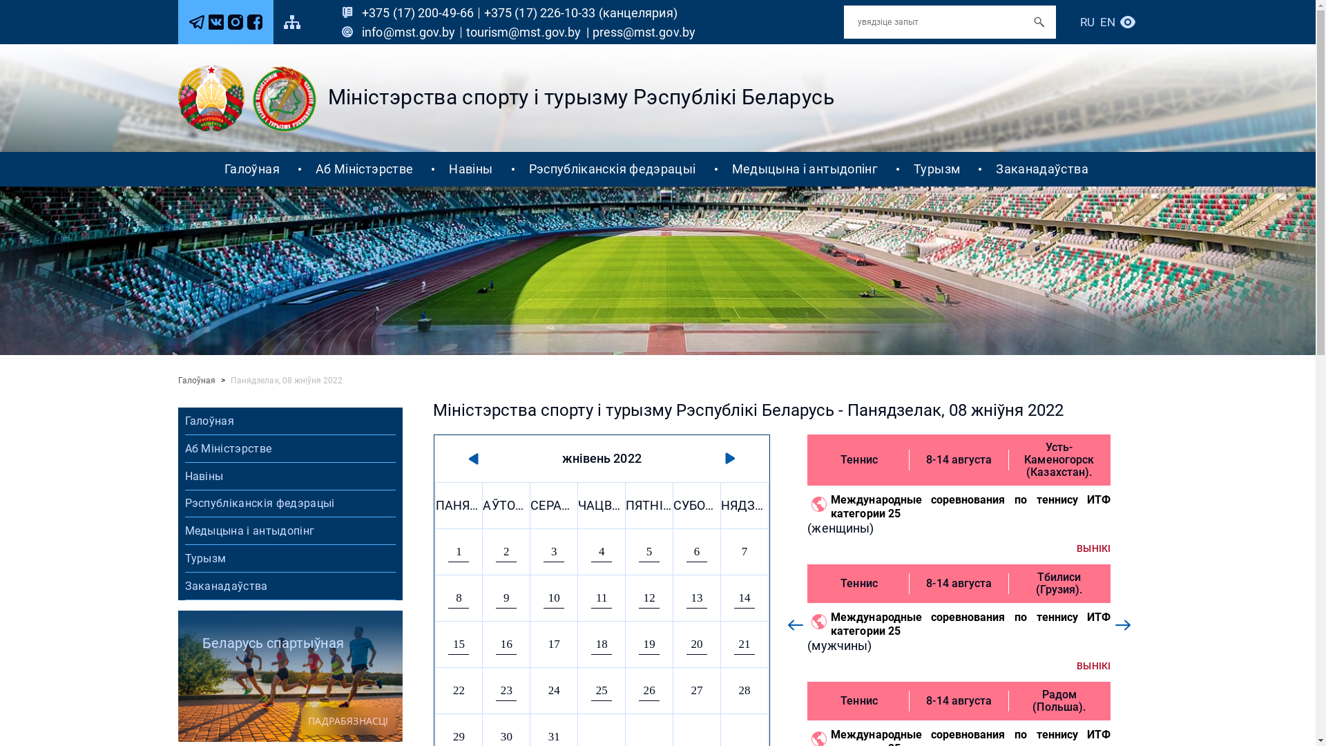 The width and height of the screenshot is (1326, 746). Describe the element at coordinates (649, 691) in the screenshot. I see `26` at that location.